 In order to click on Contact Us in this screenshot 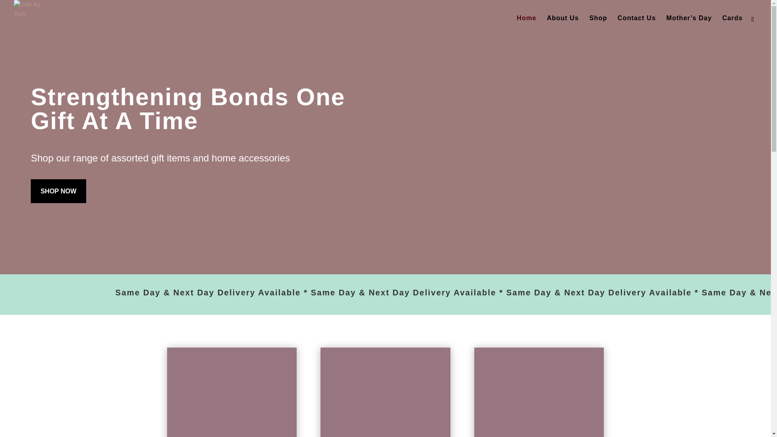, I will do `click(637, 25)`.